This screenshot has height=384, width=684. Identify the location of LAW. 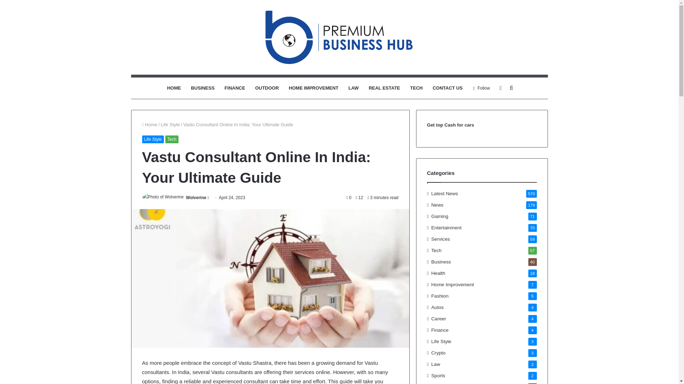
(353, 88).